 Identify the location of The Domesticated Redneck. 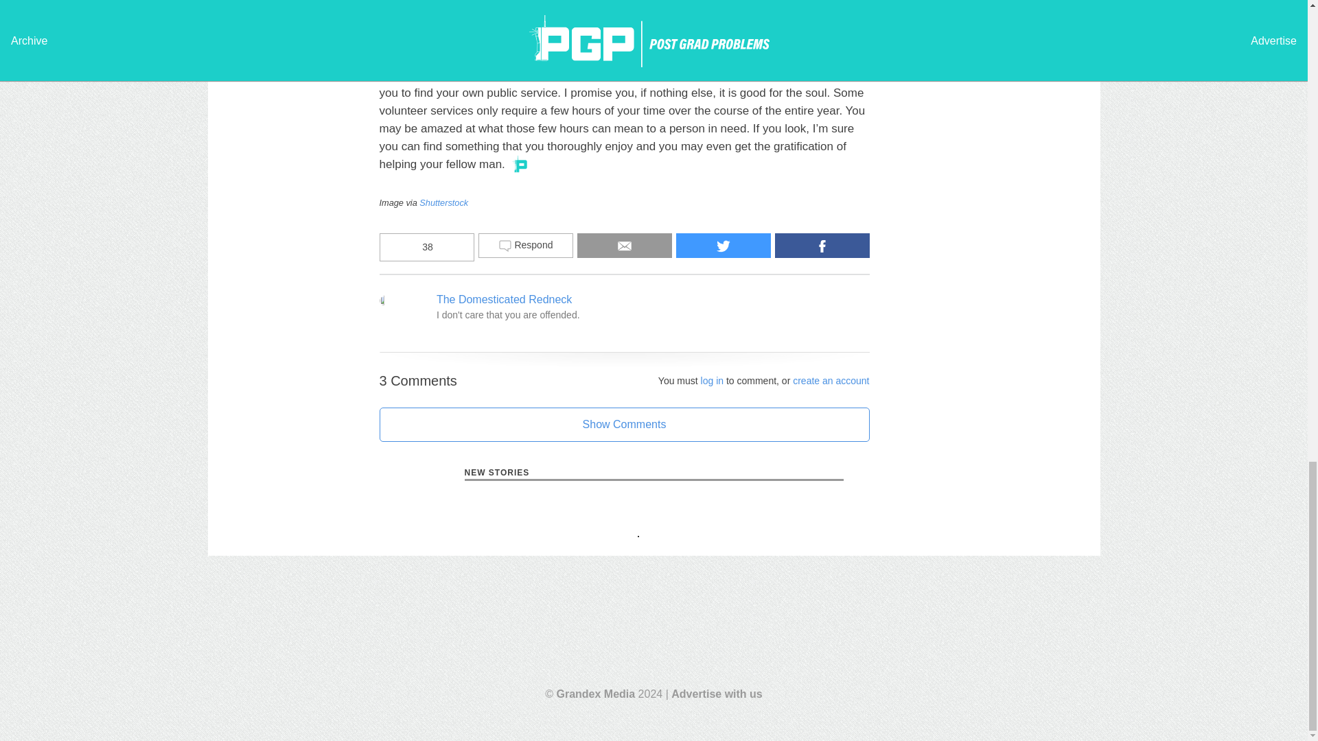
(504, 299).